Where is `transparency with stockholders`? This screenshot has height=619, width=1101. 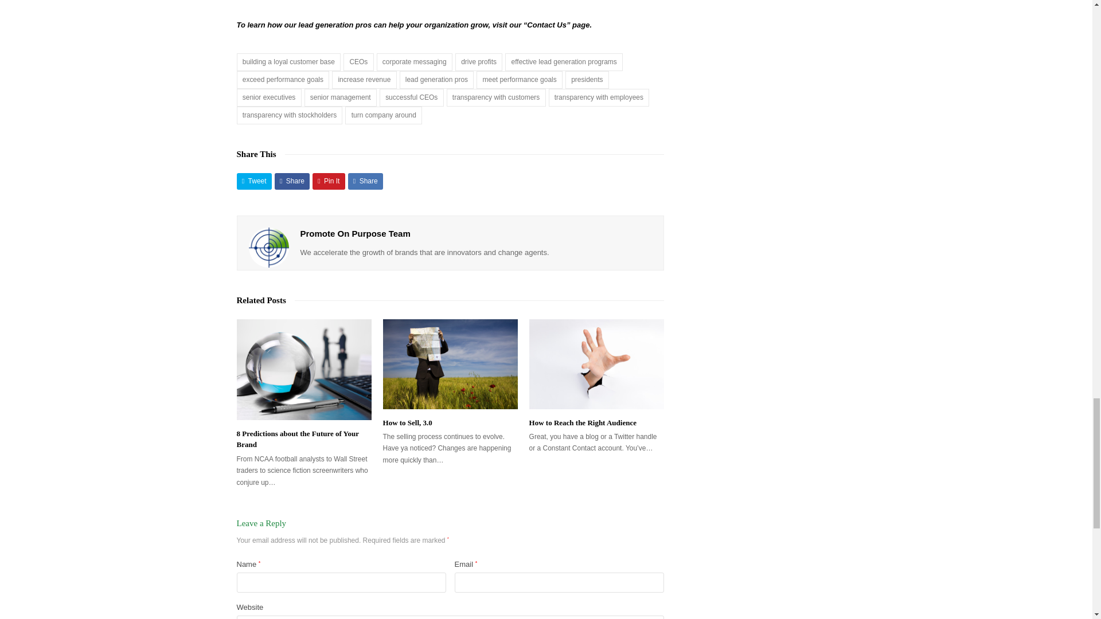 transparency with stockholders is located at coordinates (289, 115).